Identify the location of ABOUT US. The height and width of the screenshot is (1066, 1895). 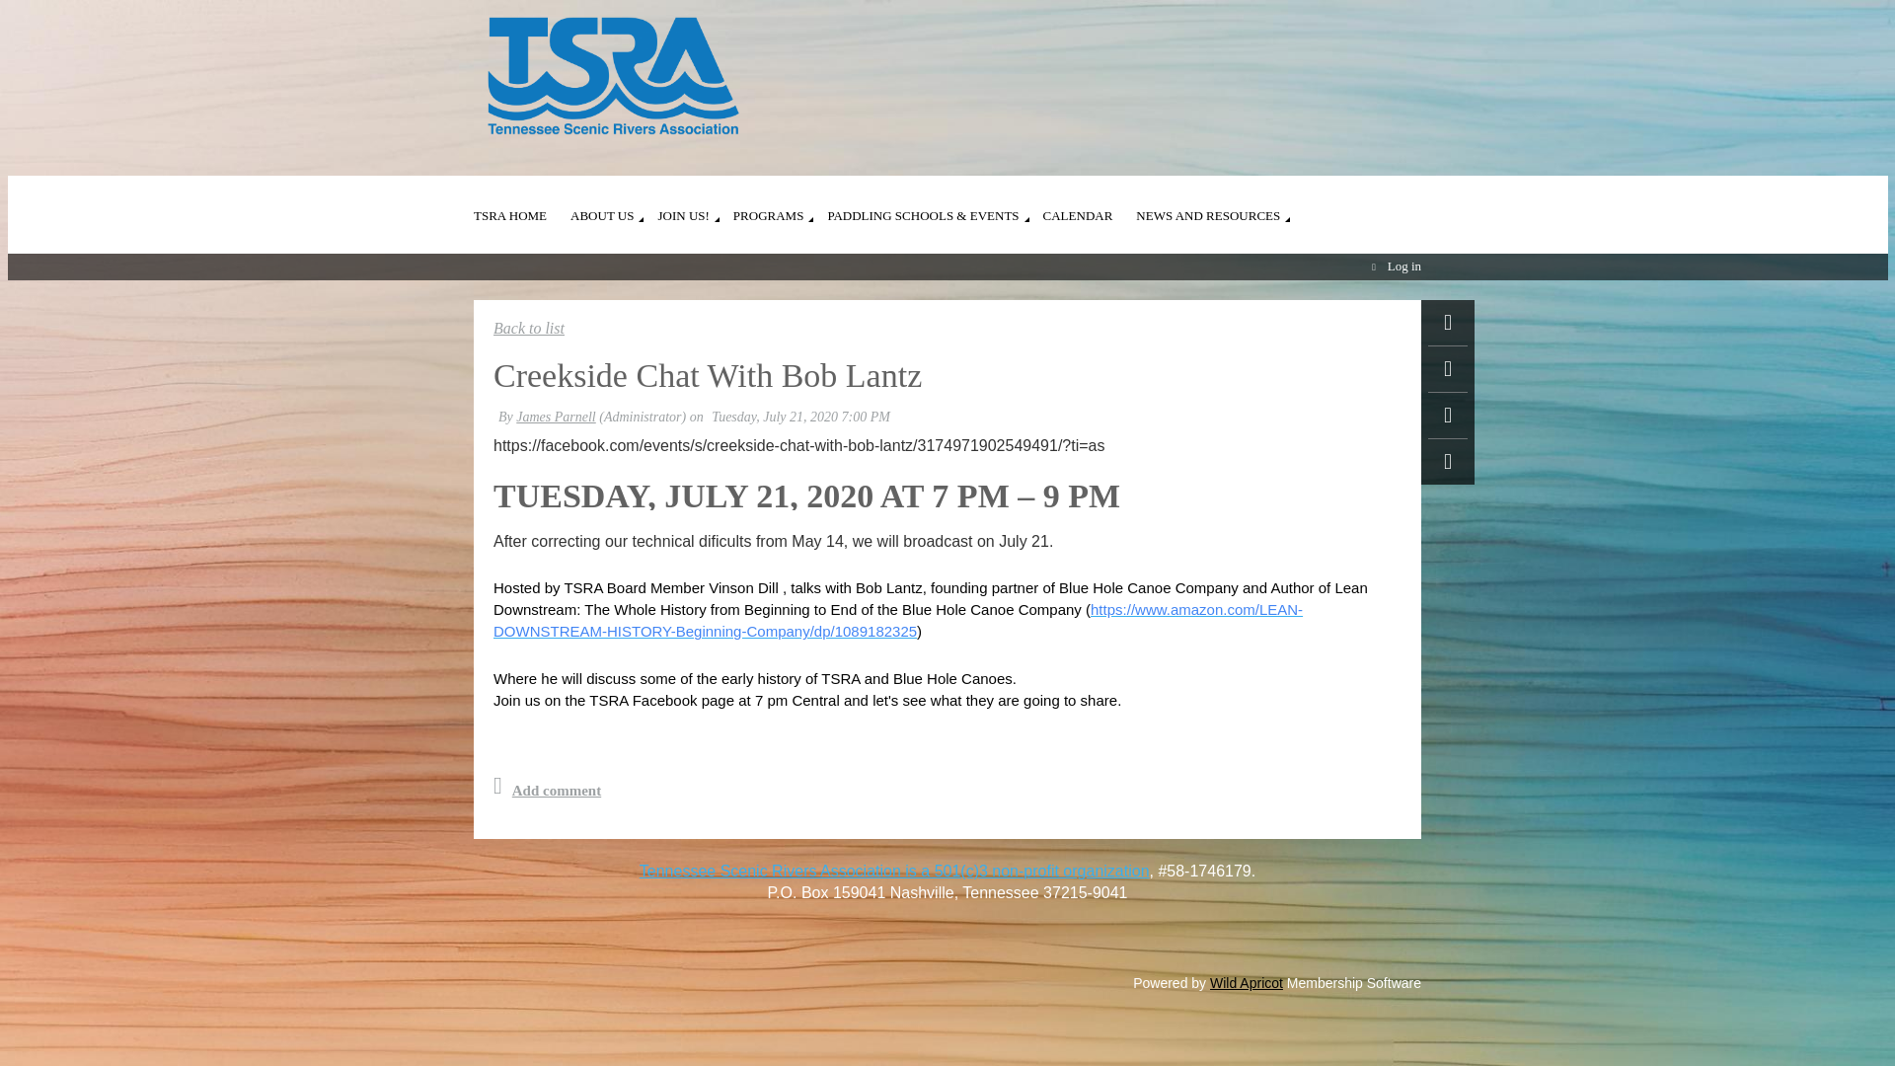
(614, 204).